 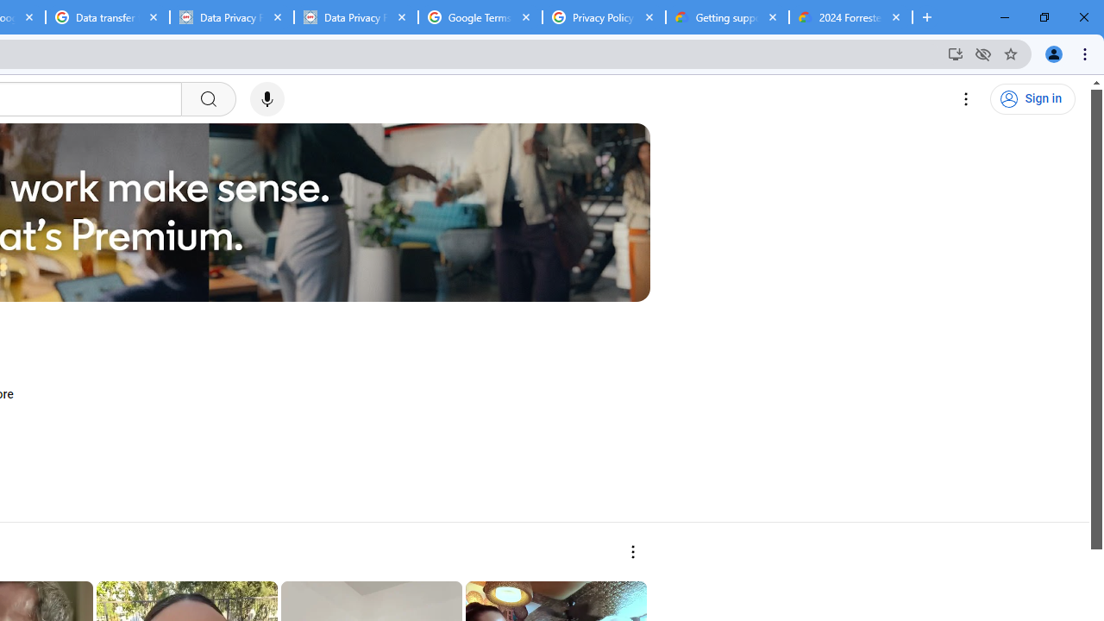 I want to click on Data Privacy Framework, so click(x=231, y=17).